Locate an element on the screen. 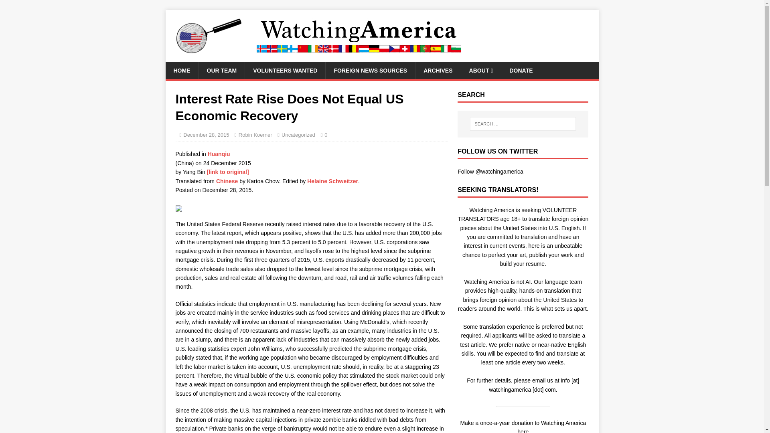 The width and height of the screenshot is (770, 433). Huanqiu is located at coordinates (219, 154).